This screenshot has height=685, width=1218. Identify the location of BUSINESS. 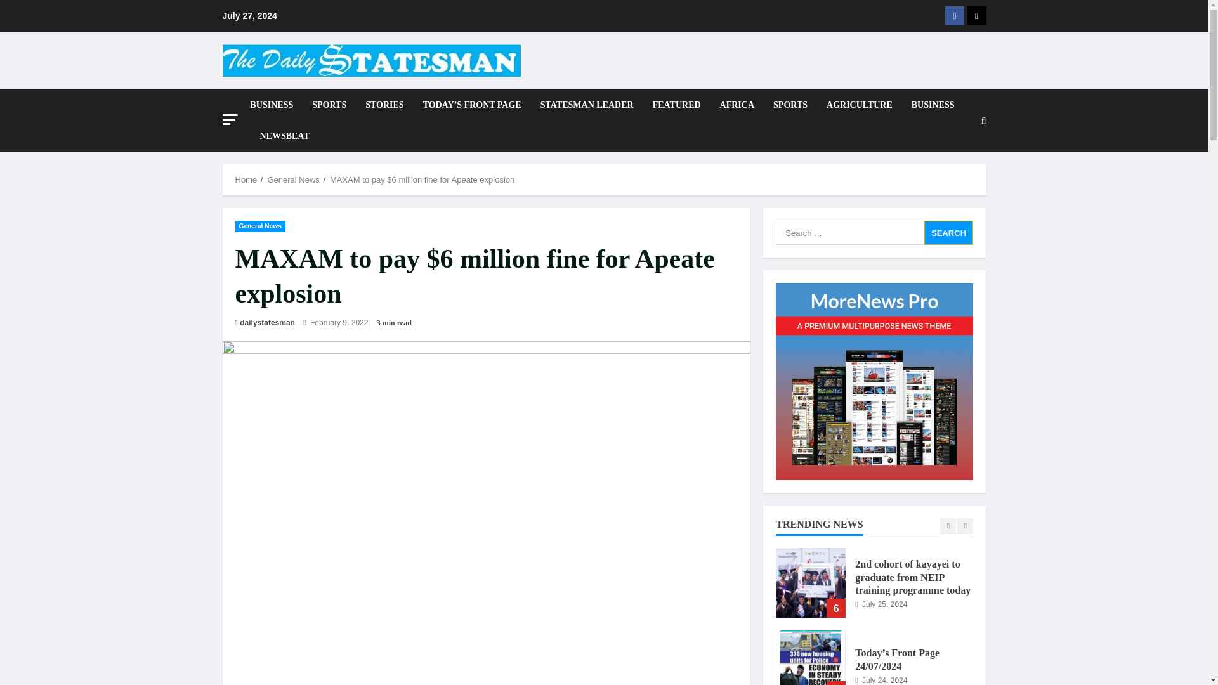
(275, 105).